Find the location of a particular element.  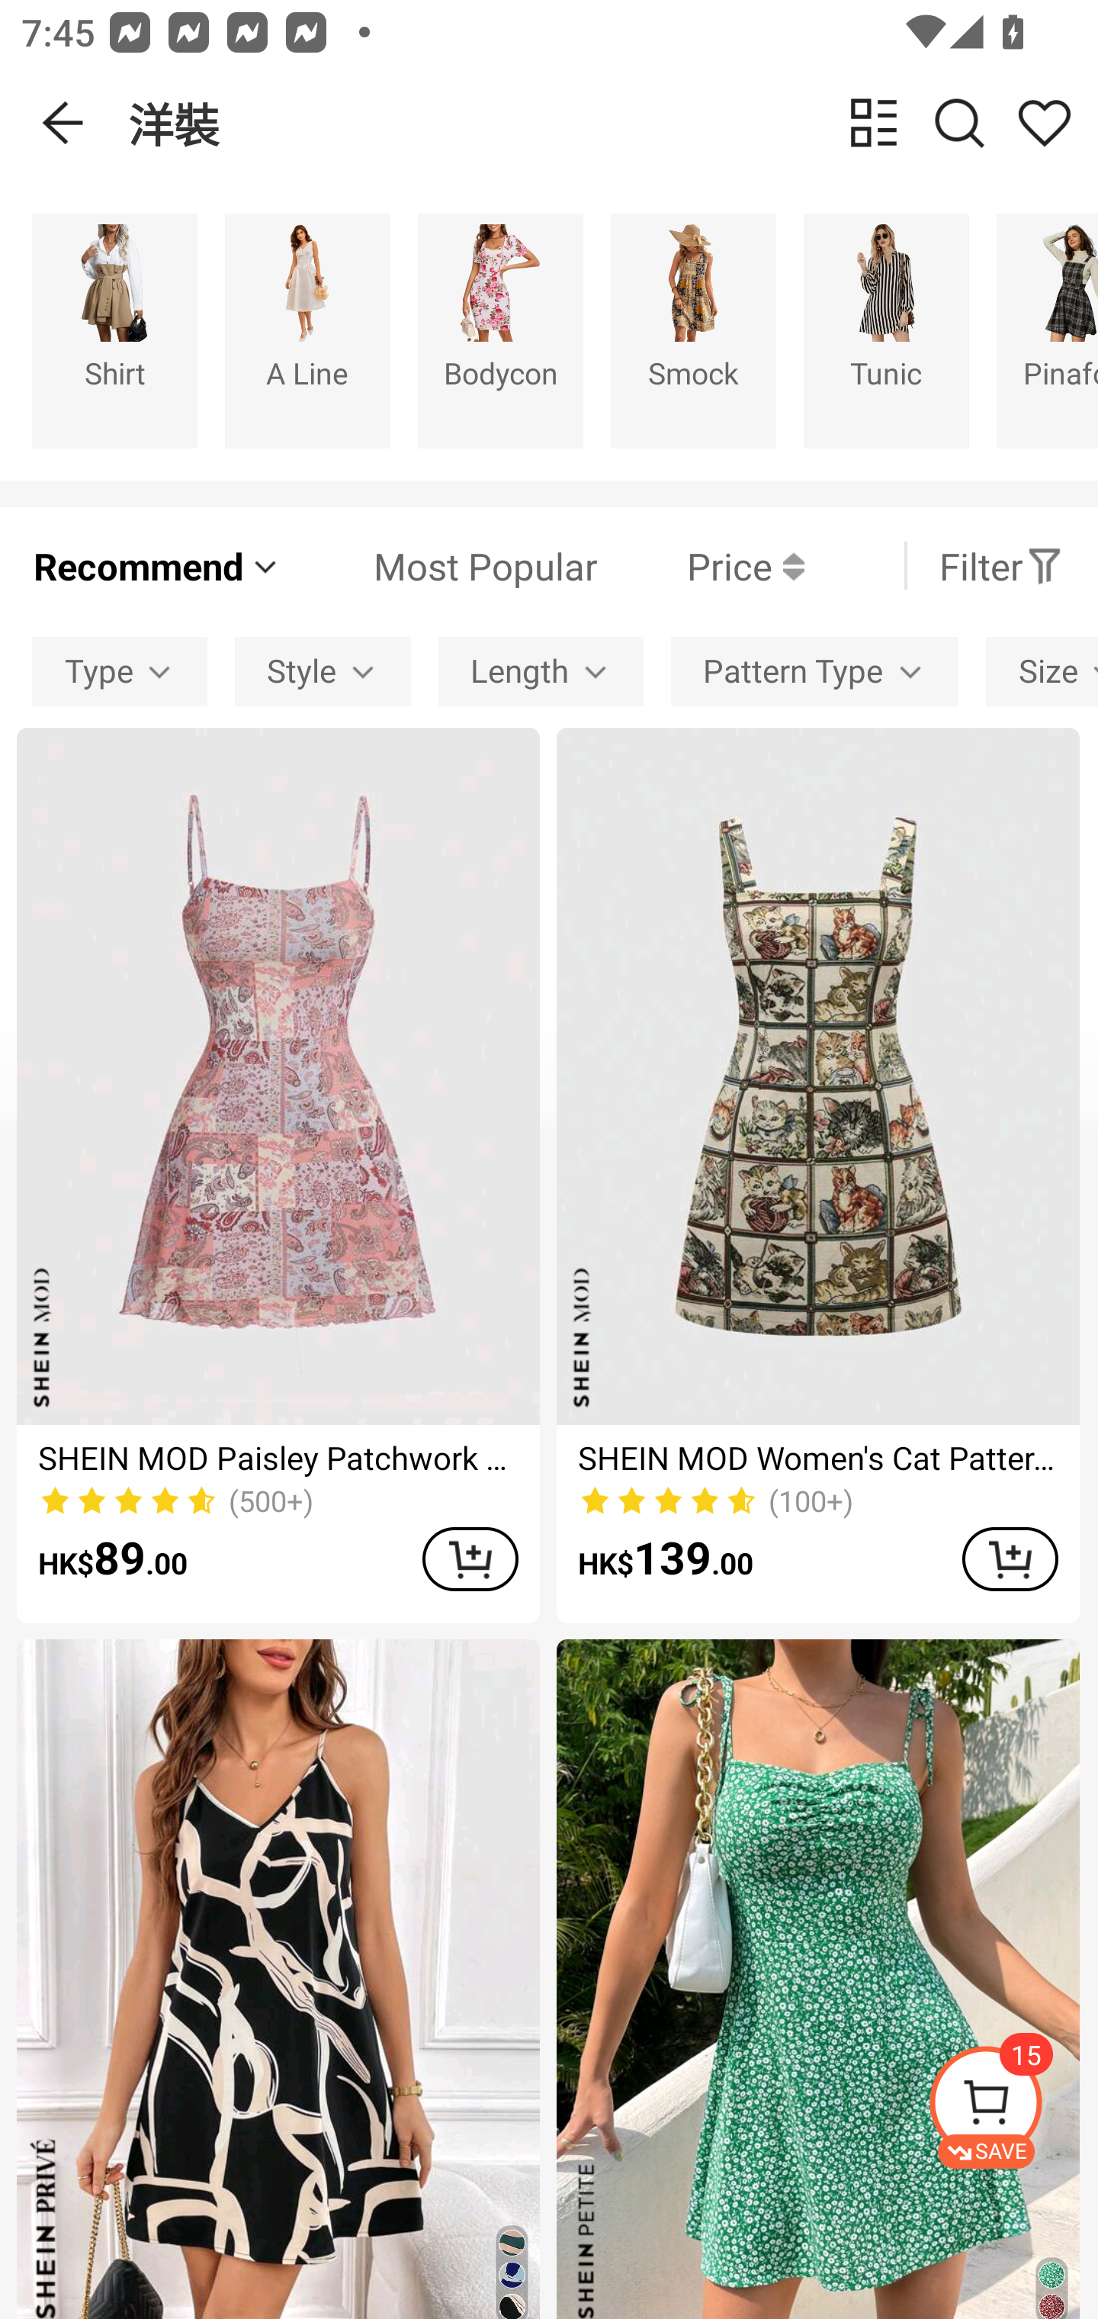

Pinafore is located at coordinates (1048, 330).